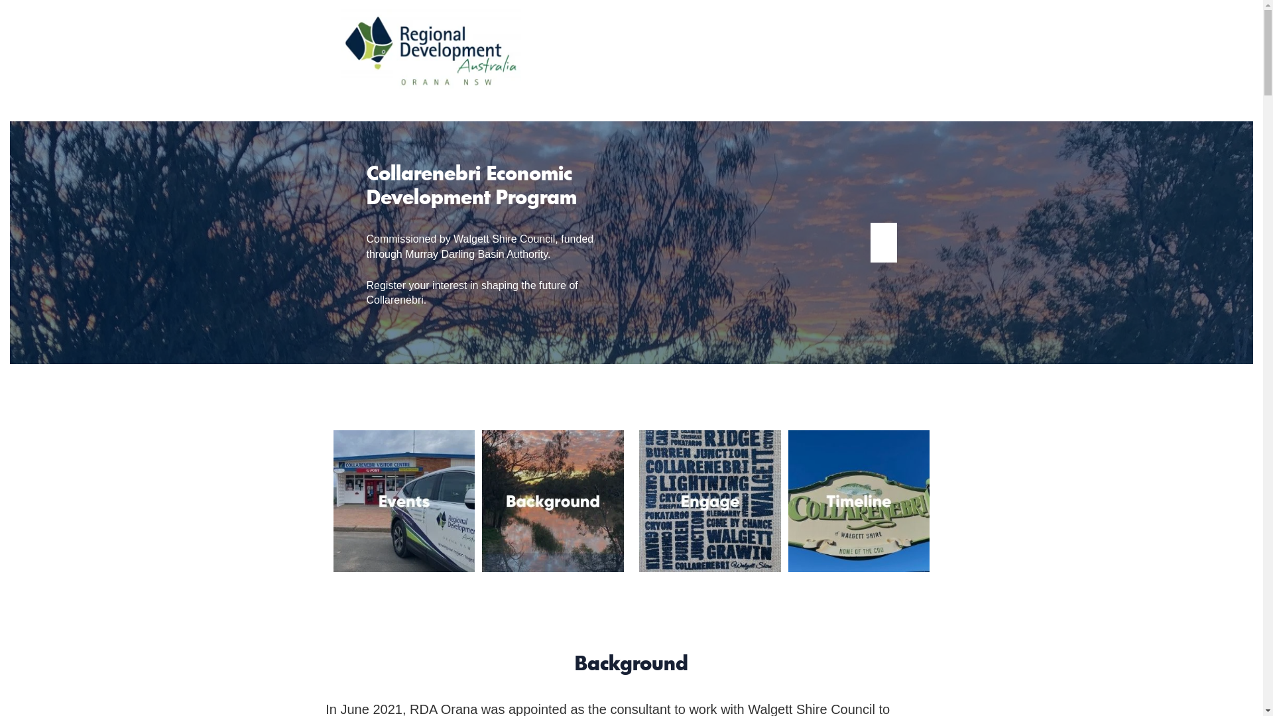  I want to click on vast.png, so click(431, 52).